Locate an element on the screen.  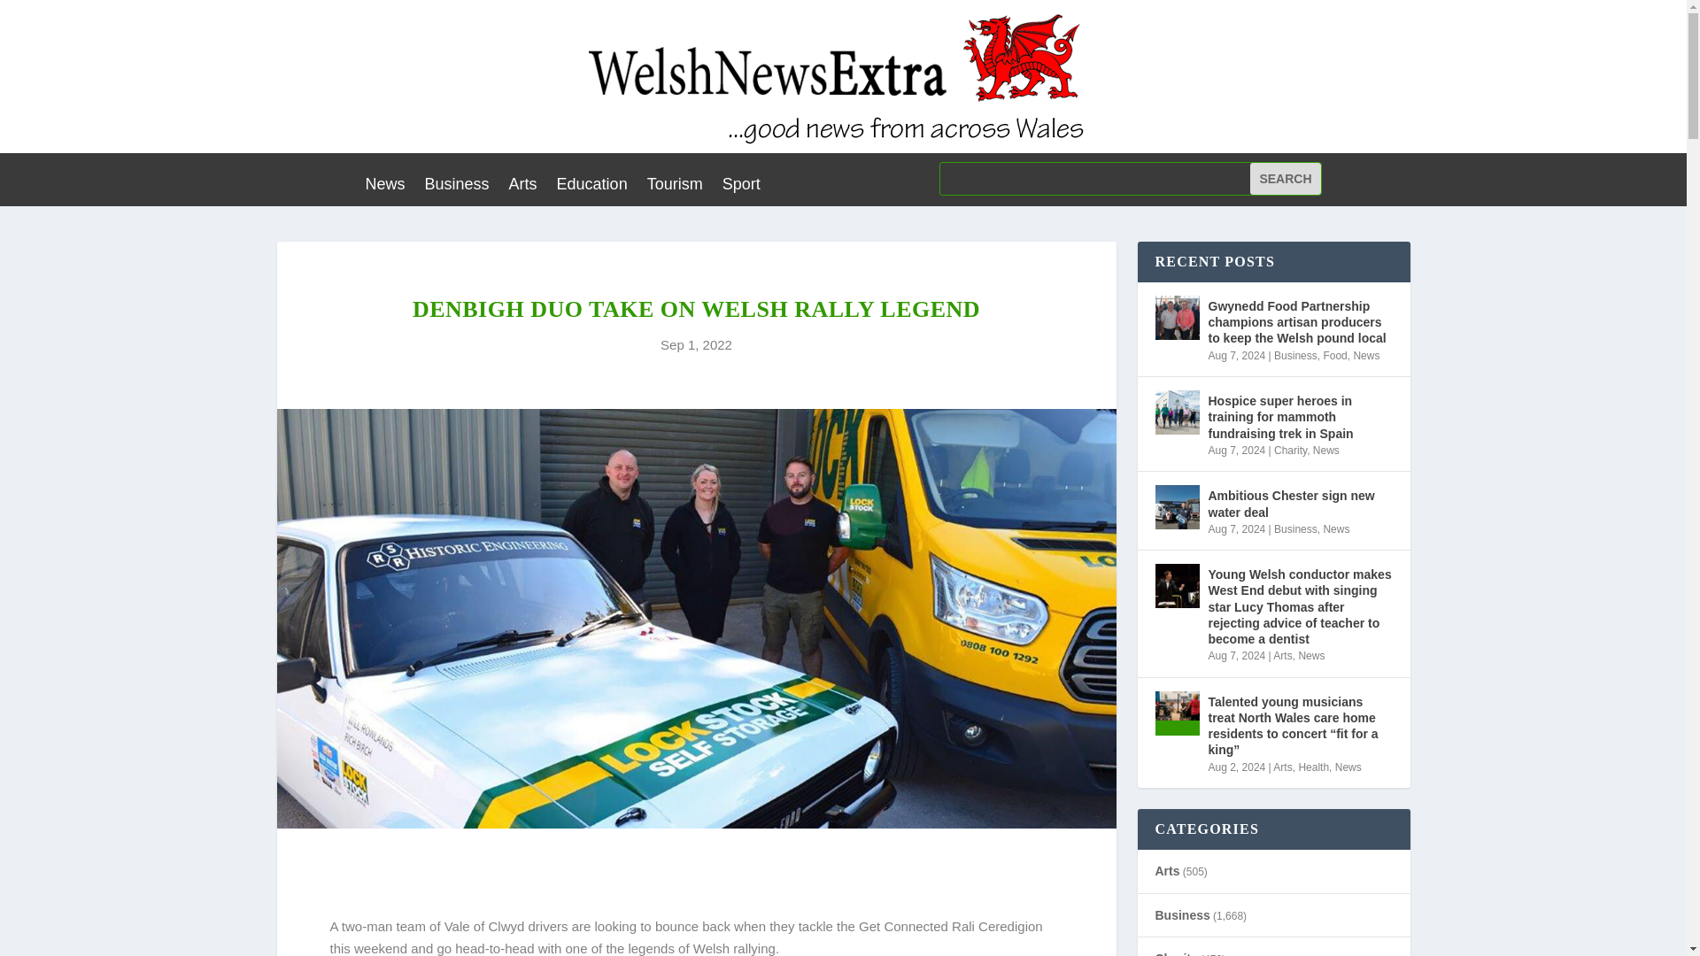
Business is located at coordinates (457, 187).